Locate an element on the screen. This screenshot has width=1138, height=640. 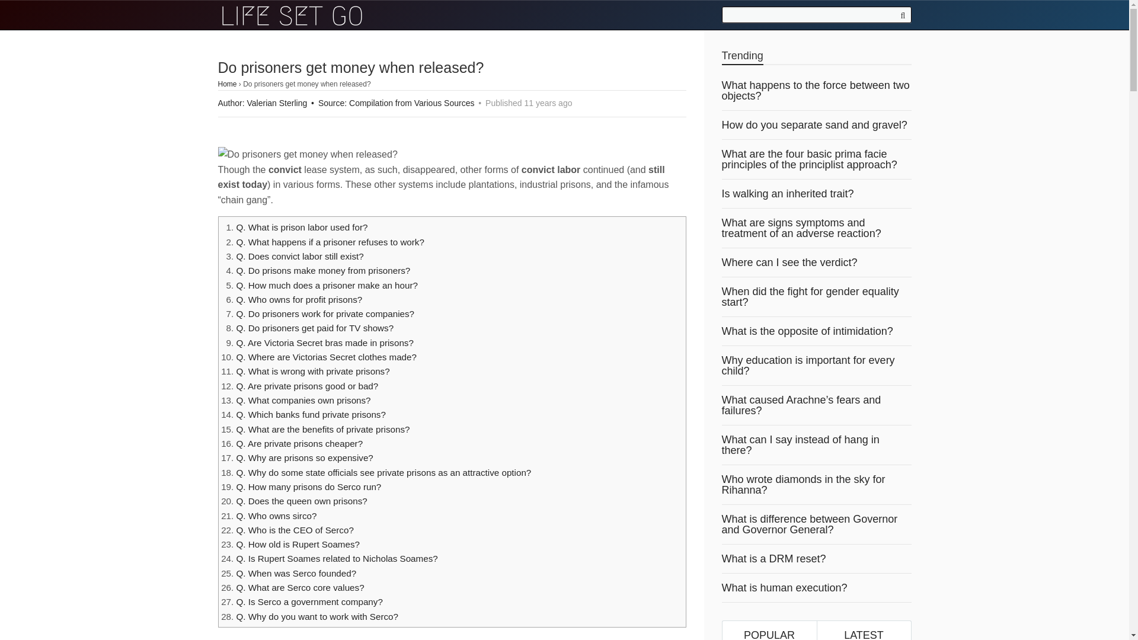
Q. How many prisons do Serco run? is located at coordinates (308, 487).